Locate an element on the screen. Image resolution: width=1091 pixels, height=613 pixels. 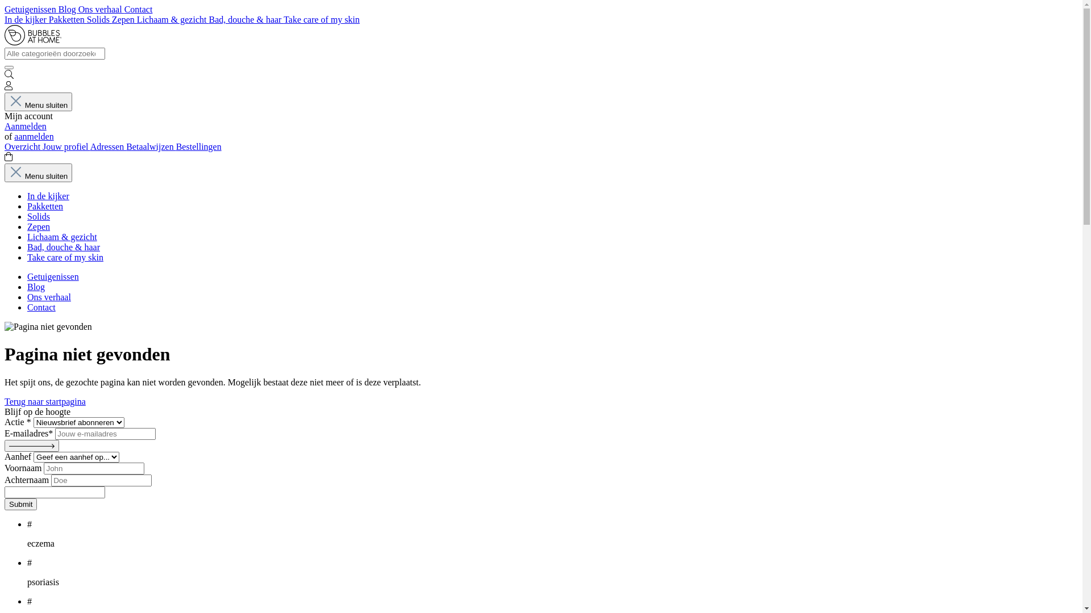
Getuigenissen is located at coordinates (32, 9).